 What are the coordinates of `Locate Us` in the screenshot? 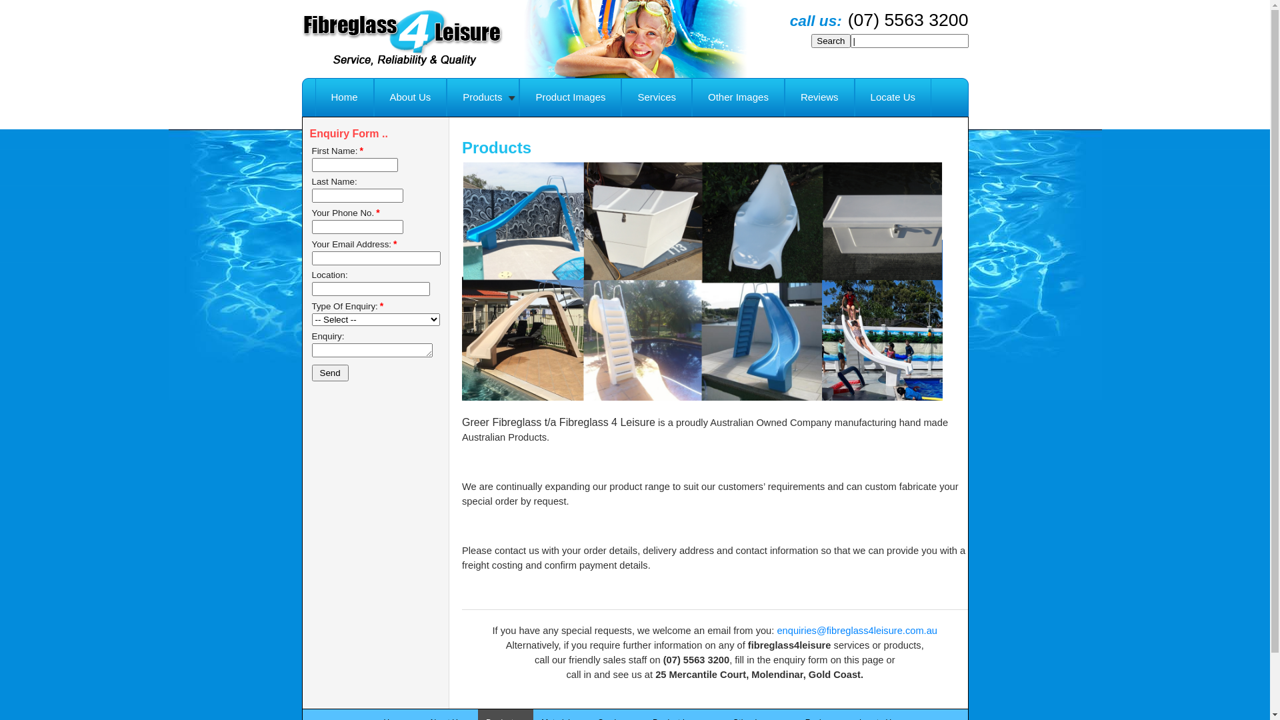 It's located at (893, 97).